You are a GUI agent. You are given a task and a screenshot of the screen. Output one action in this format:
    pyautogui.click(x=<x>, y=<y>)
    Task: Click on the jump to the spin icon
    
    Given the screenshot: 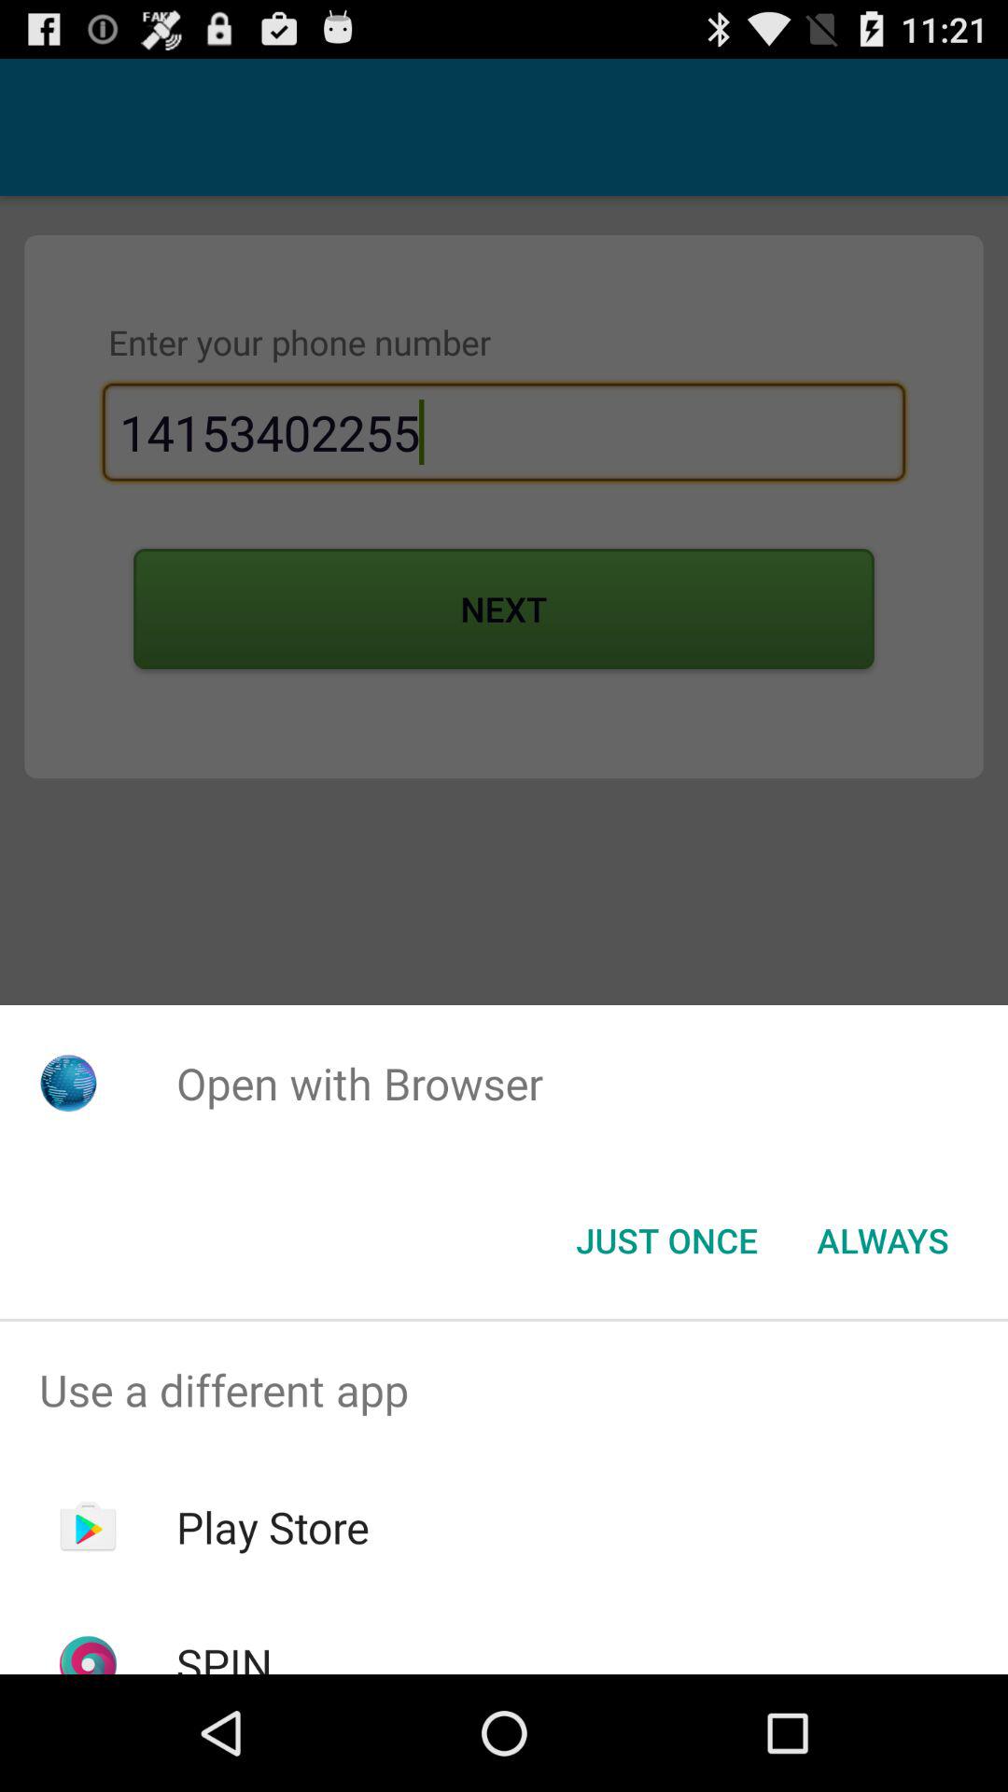 What is the action you would take?
    pyautogui.click(x=224, y=1654)
    